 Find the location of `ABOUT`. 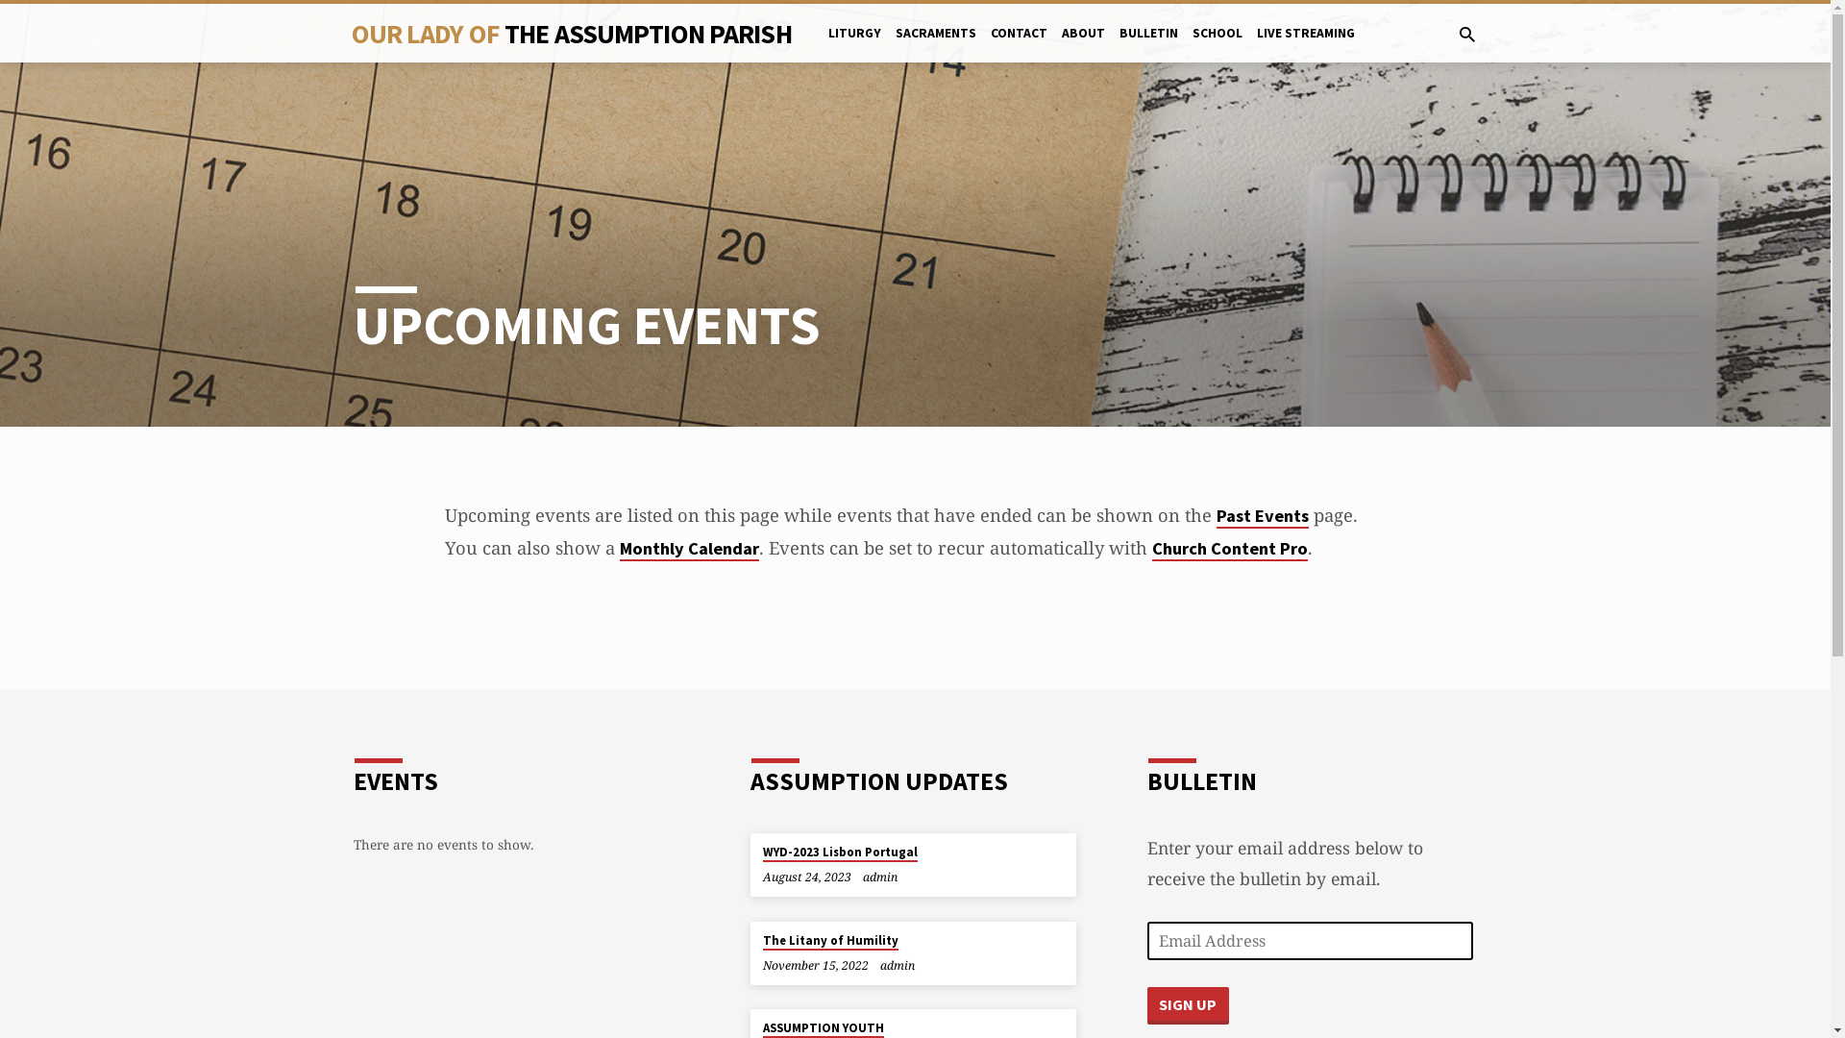

ABOUT is located at coordinates (1084, 46).